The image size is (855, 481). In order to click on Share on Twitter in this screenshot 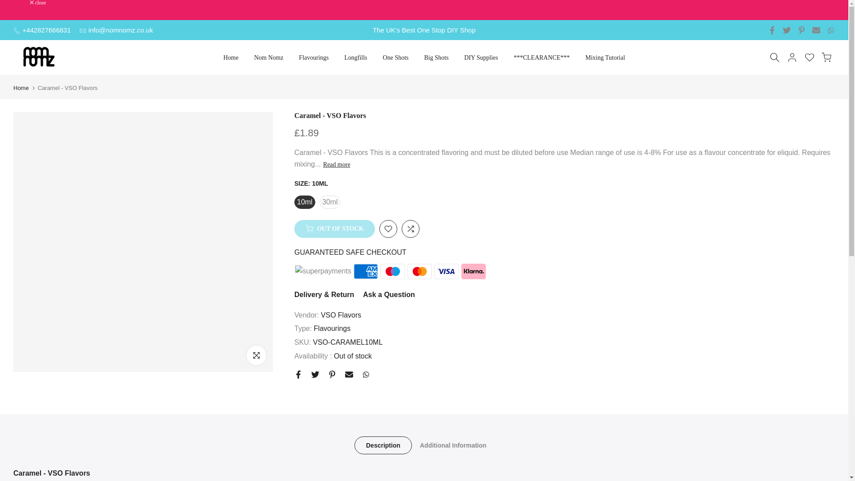, I will do `click(315, 374)`.